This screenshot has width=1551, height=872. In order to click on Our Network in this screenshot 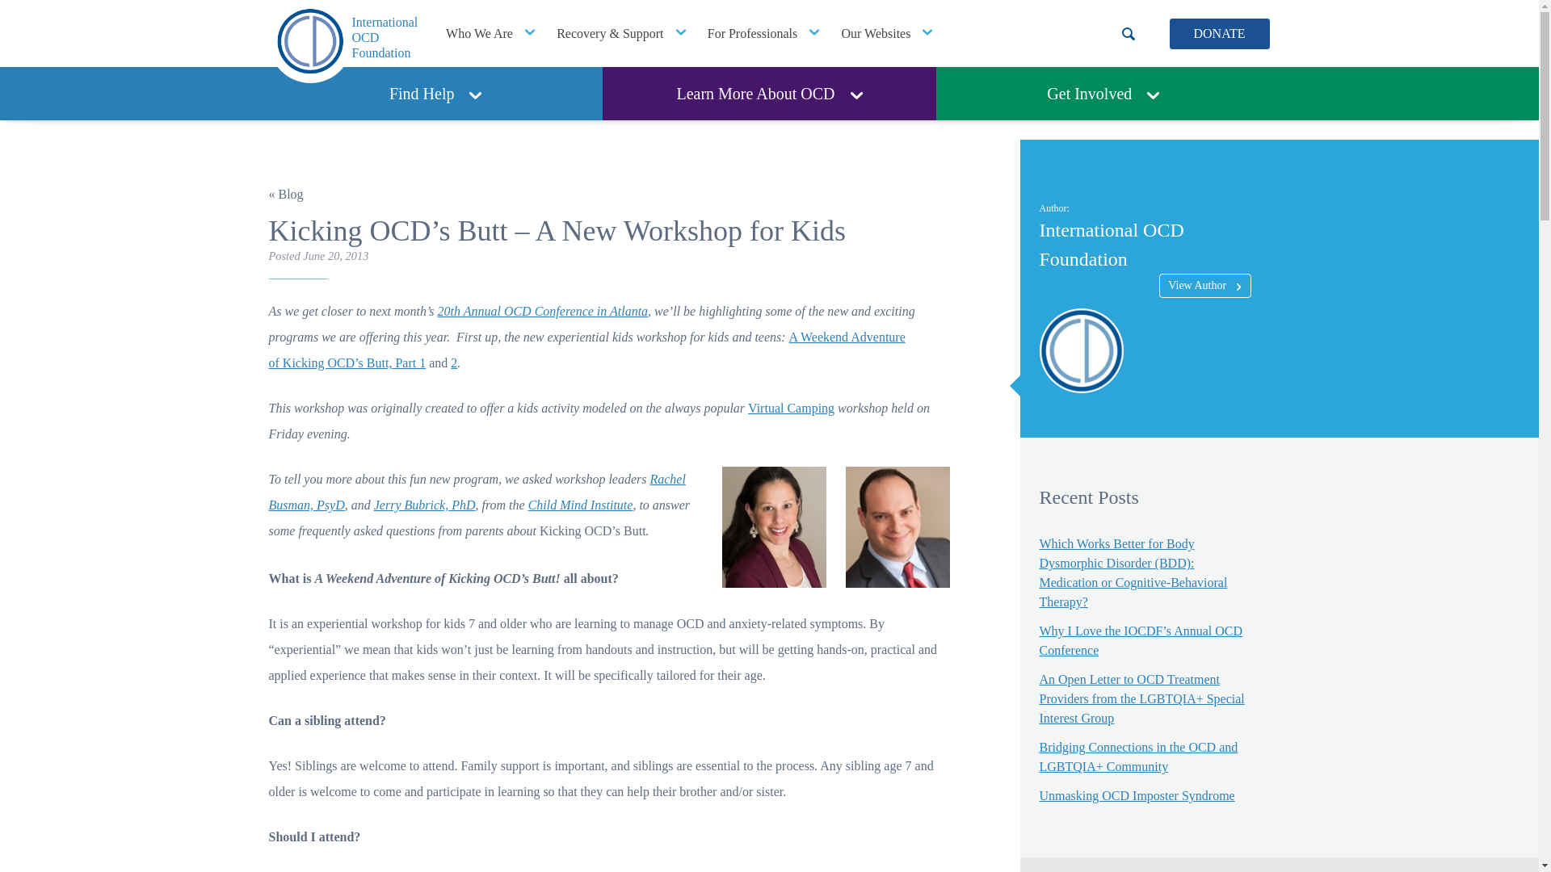, I will do `click(886, 34)`.